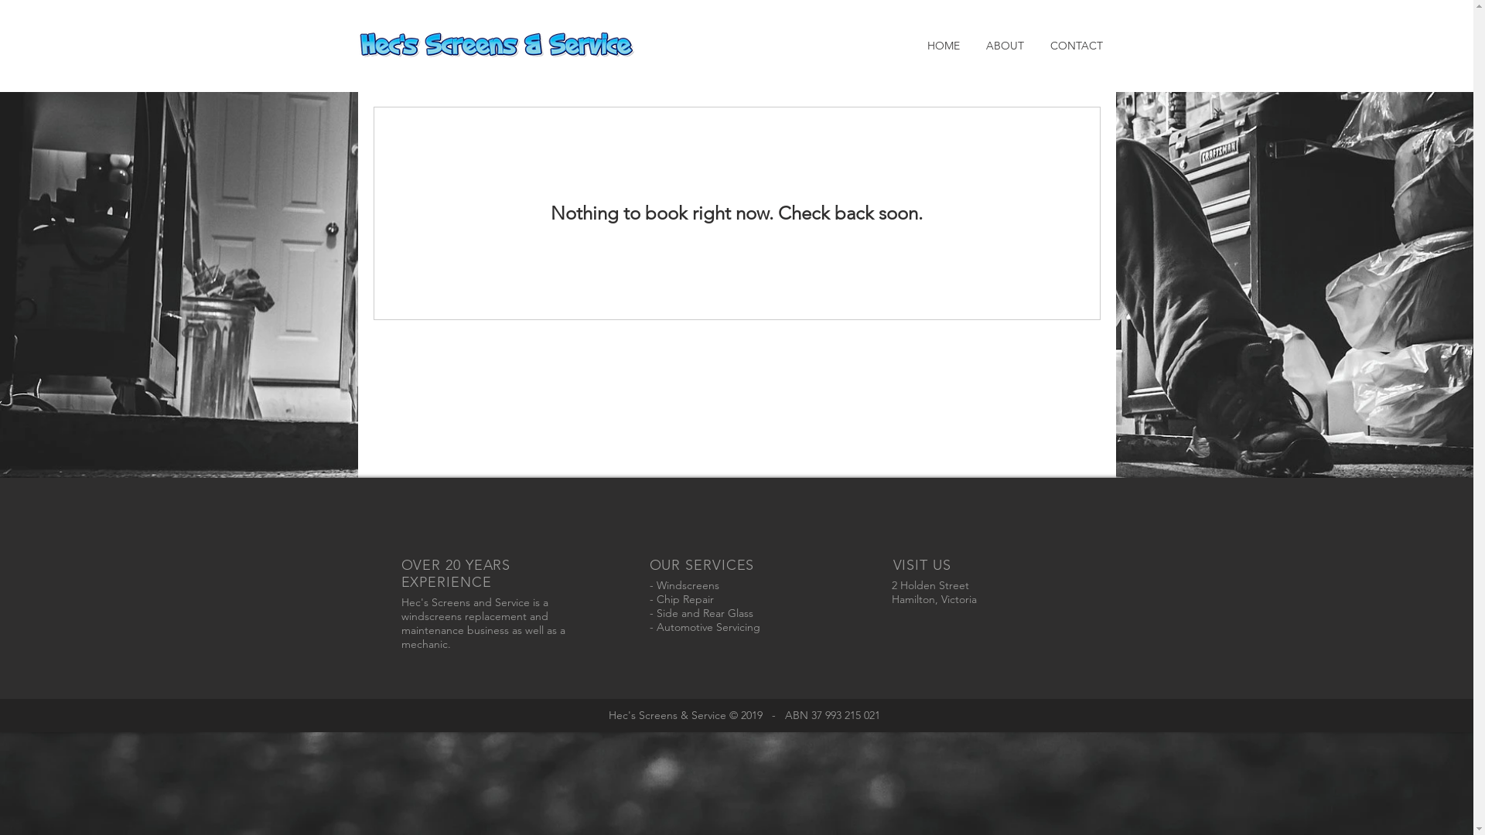 Image resolution: width=1485 pixels, height=835 pixels. Describe the element at coordinates (944, 46) in the screenshot. I see `HOME` at that location.